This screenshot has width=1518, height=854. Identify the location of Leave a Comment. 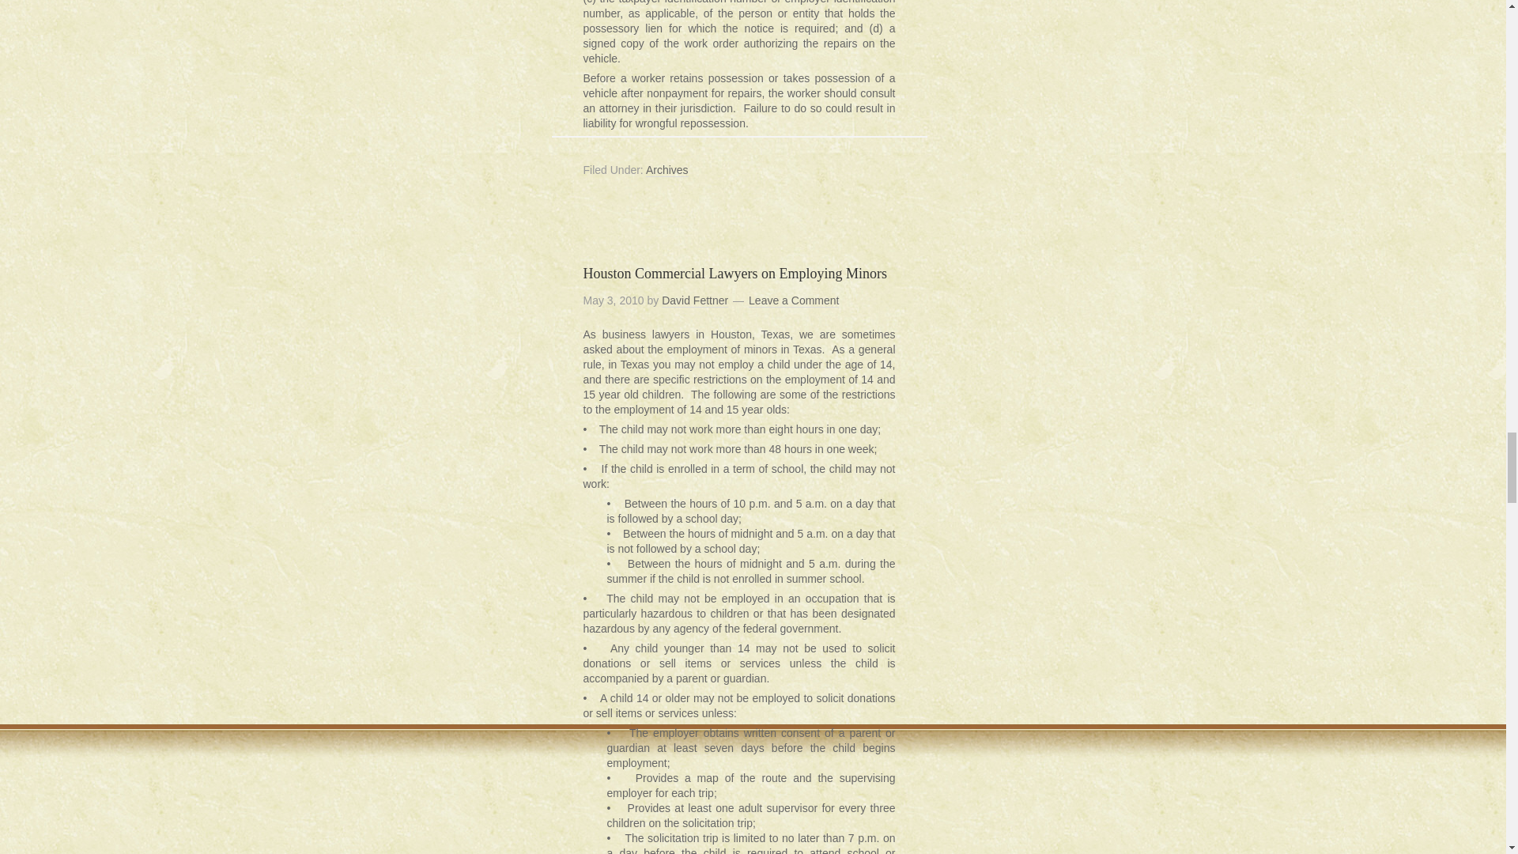
(794, 300).